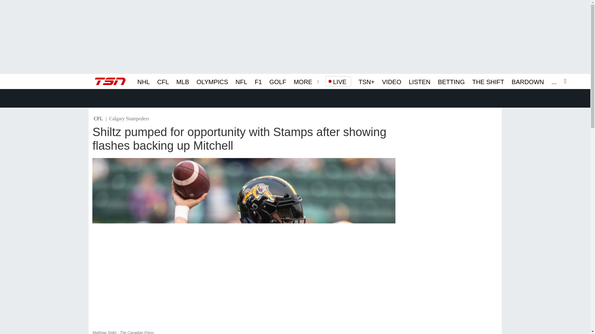 This screenshot has height=334, width=595. What do you see at coordinates (278, 81) in the screenshot?
I see `GOLF` at bounding box center [278, 81].